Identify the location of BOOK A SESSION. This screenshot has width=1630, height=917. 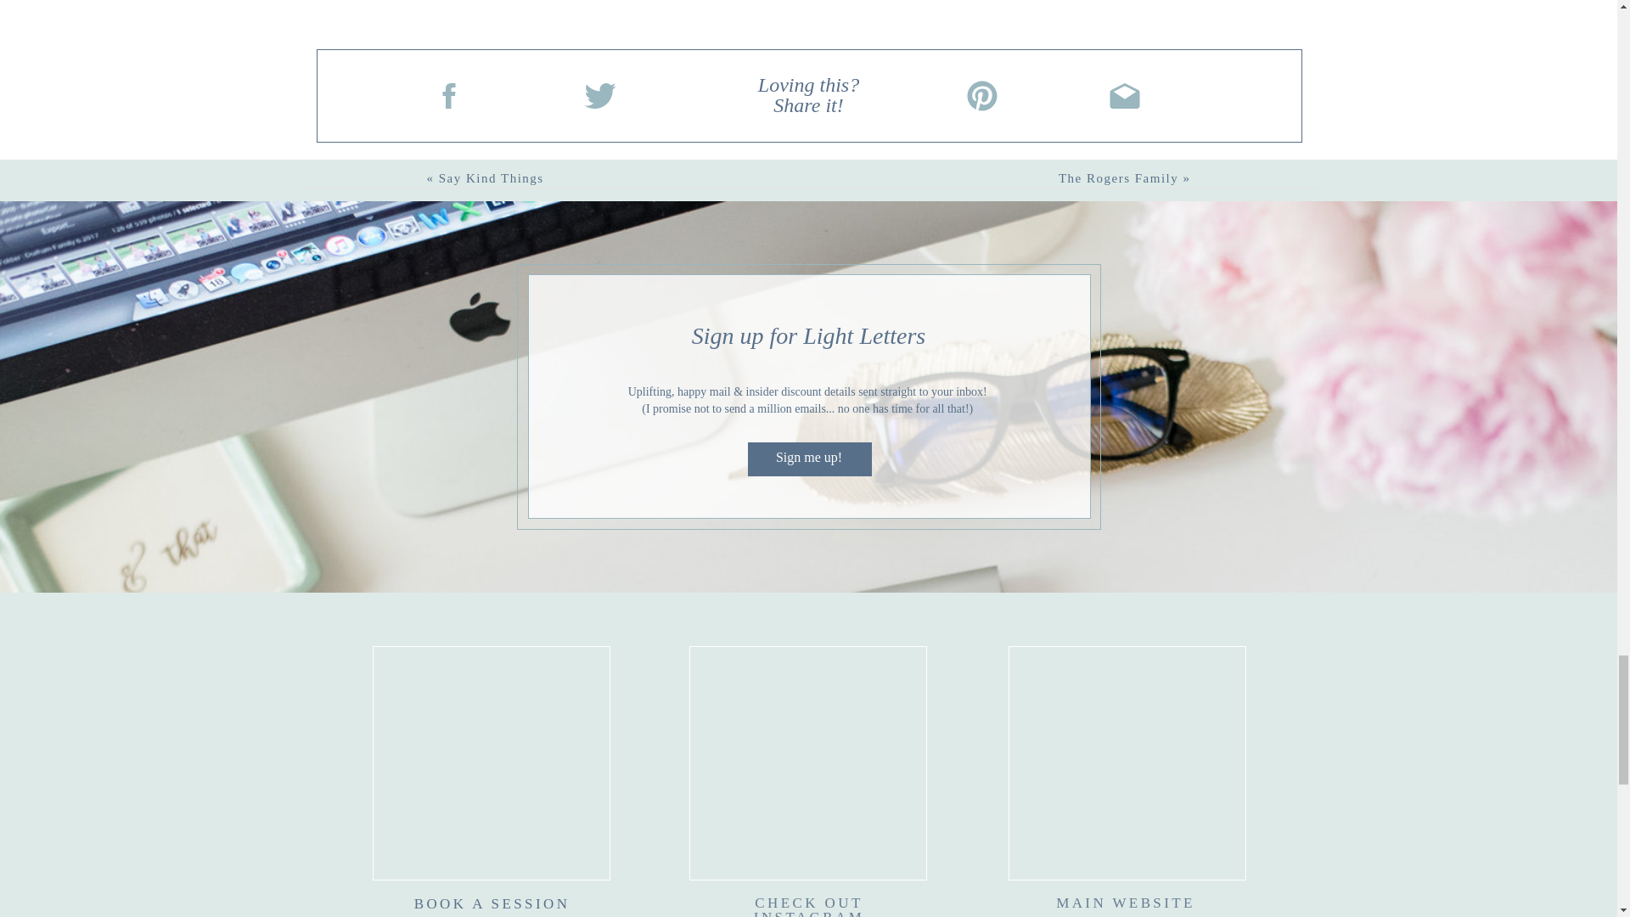
(492, 907).